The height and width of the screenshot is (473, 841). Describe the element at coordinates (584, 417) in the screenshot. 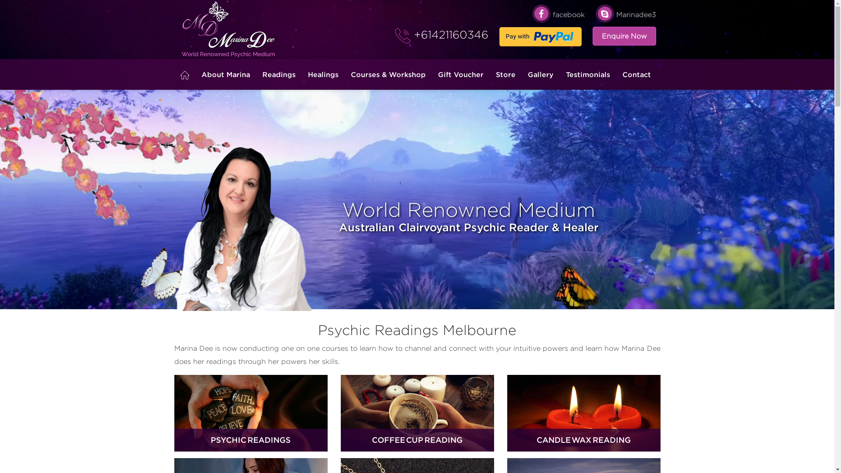

I see `CANDLE WAX READING` at that location.